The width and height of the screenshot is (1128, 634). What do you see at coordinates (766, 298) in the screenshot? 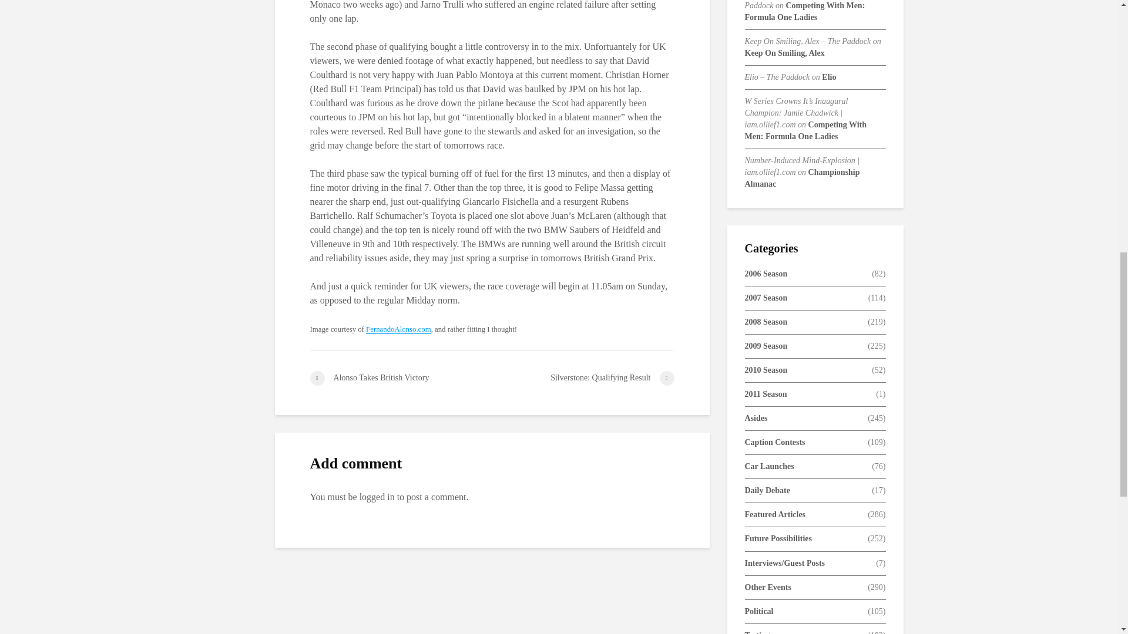
I see `2007 Season` at bounding box center [766, 298].